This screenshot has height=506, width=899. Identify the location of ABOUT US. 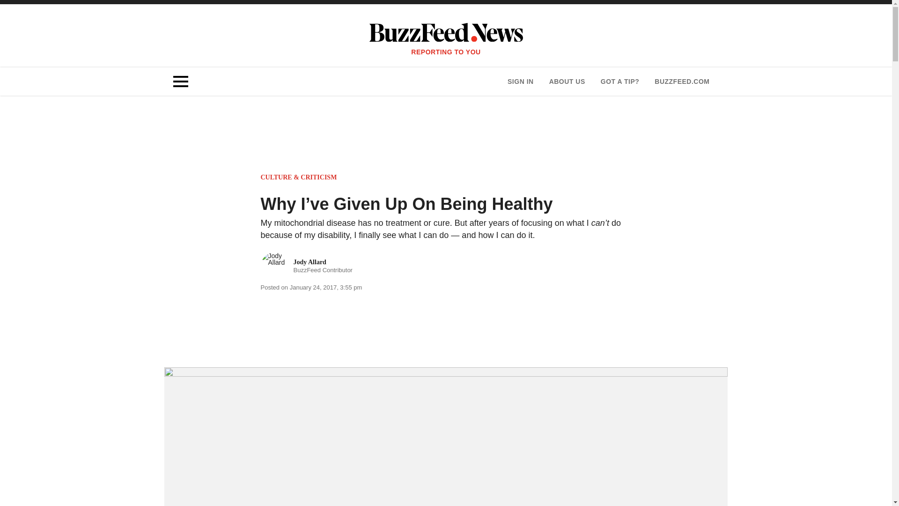
(682, 82).